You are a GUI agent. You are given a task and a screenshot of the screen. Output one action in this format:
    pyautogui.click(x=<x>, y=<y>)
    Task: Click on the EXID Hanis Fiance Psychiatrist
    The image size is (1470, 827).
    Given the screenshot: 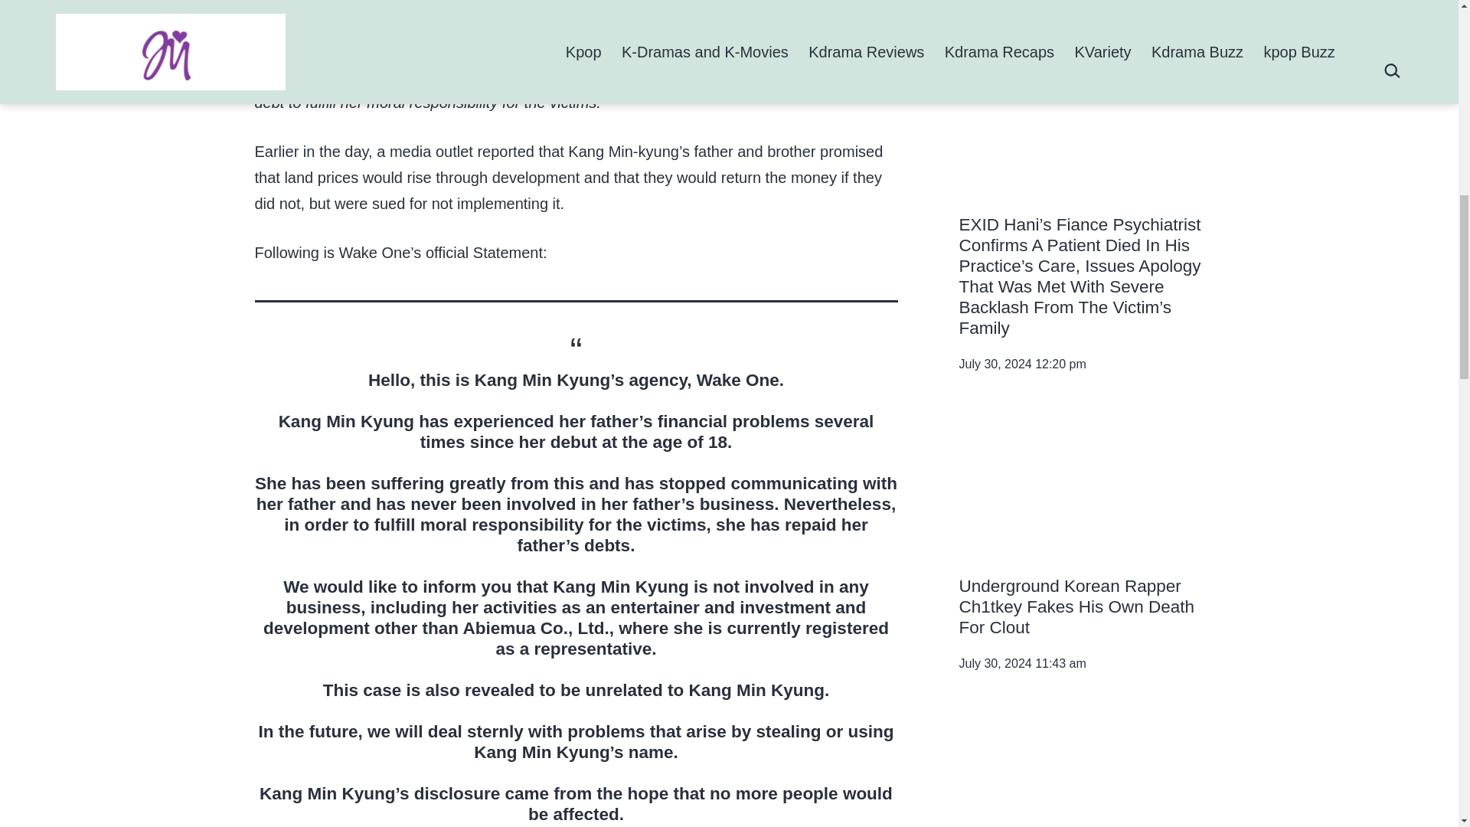 What is the action you would take?
    pyautogui.click(x=1081, y=124)
    